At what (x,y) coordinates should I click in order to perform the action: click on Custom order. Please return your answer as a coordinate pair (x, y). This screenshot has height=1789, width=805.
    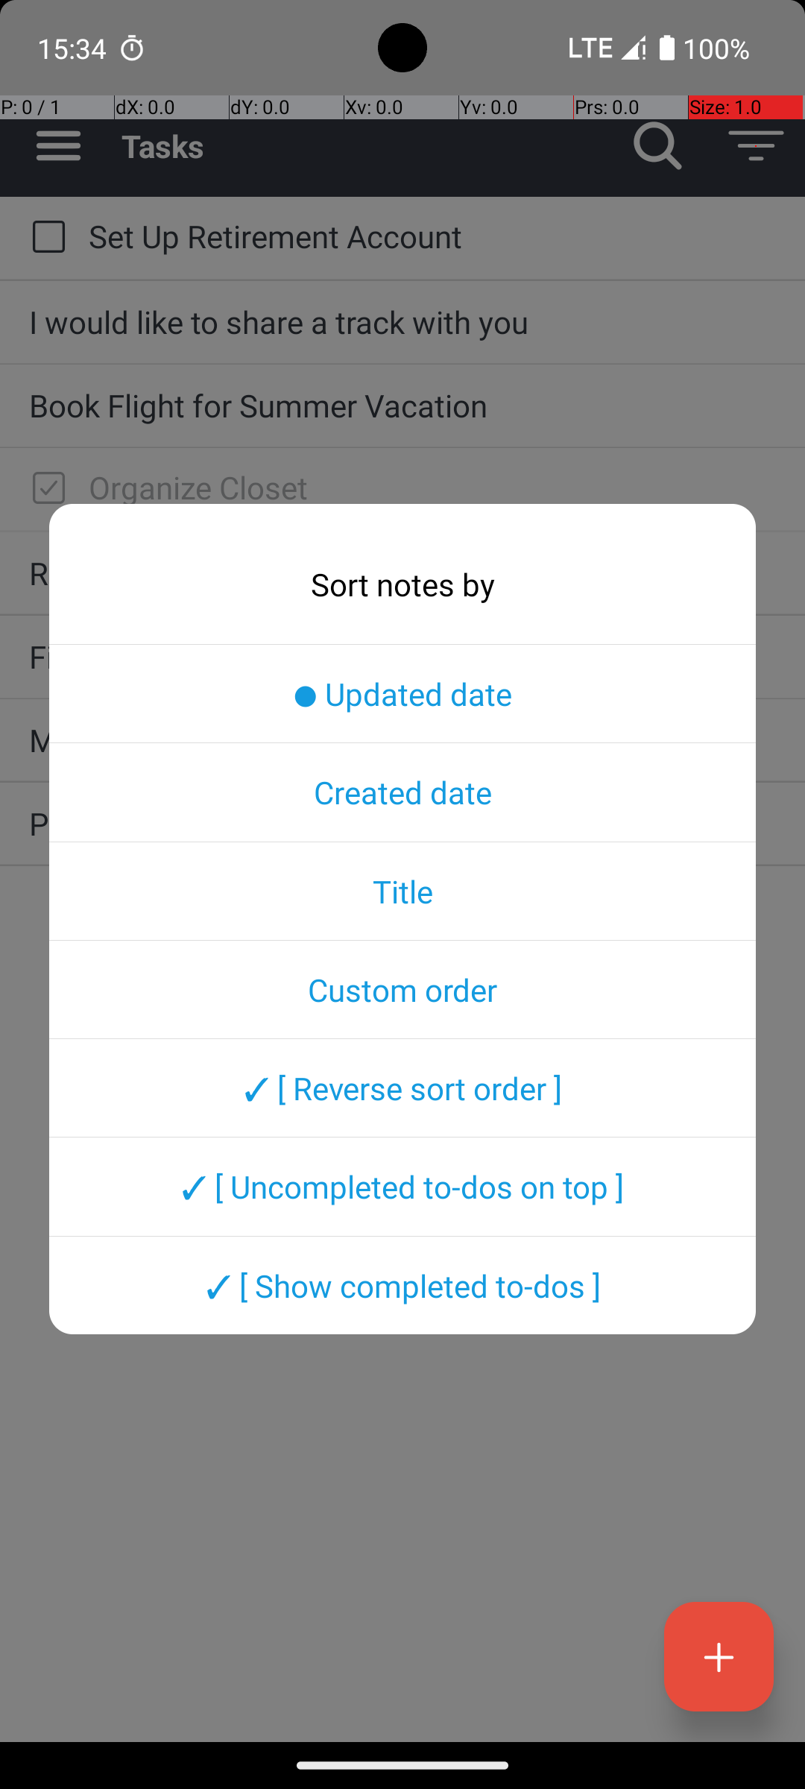
    Looking at the image, I should click on (402, 989).